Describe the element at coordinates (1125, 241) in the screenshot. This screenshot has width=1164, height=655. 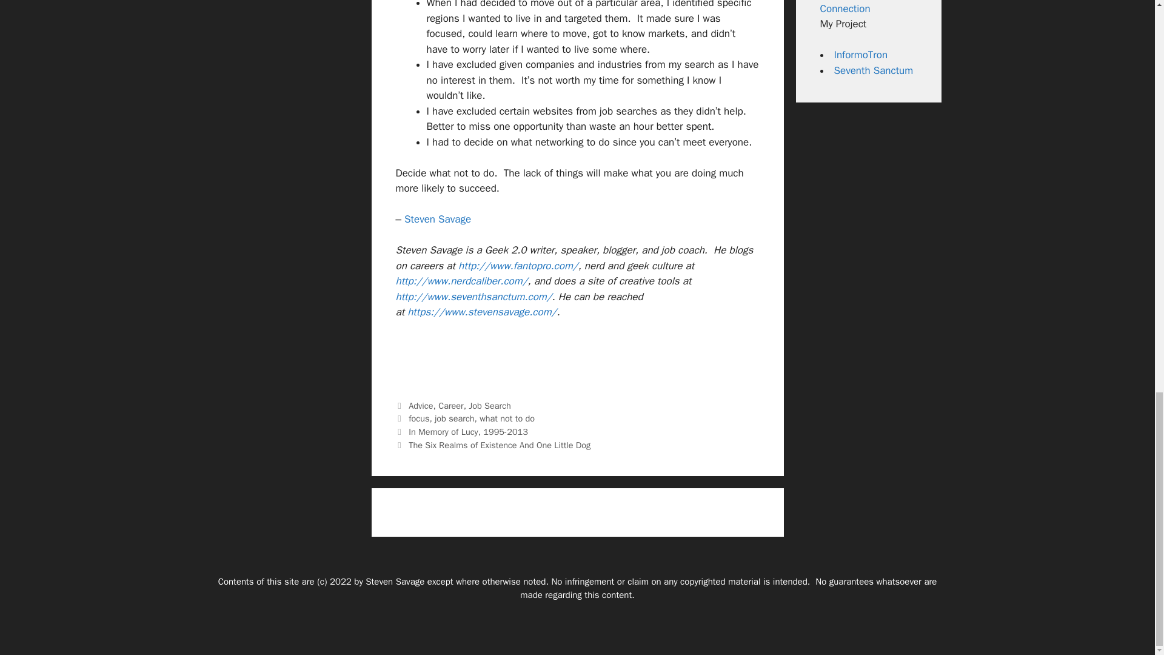
I see `Scroll back to top` at that location.